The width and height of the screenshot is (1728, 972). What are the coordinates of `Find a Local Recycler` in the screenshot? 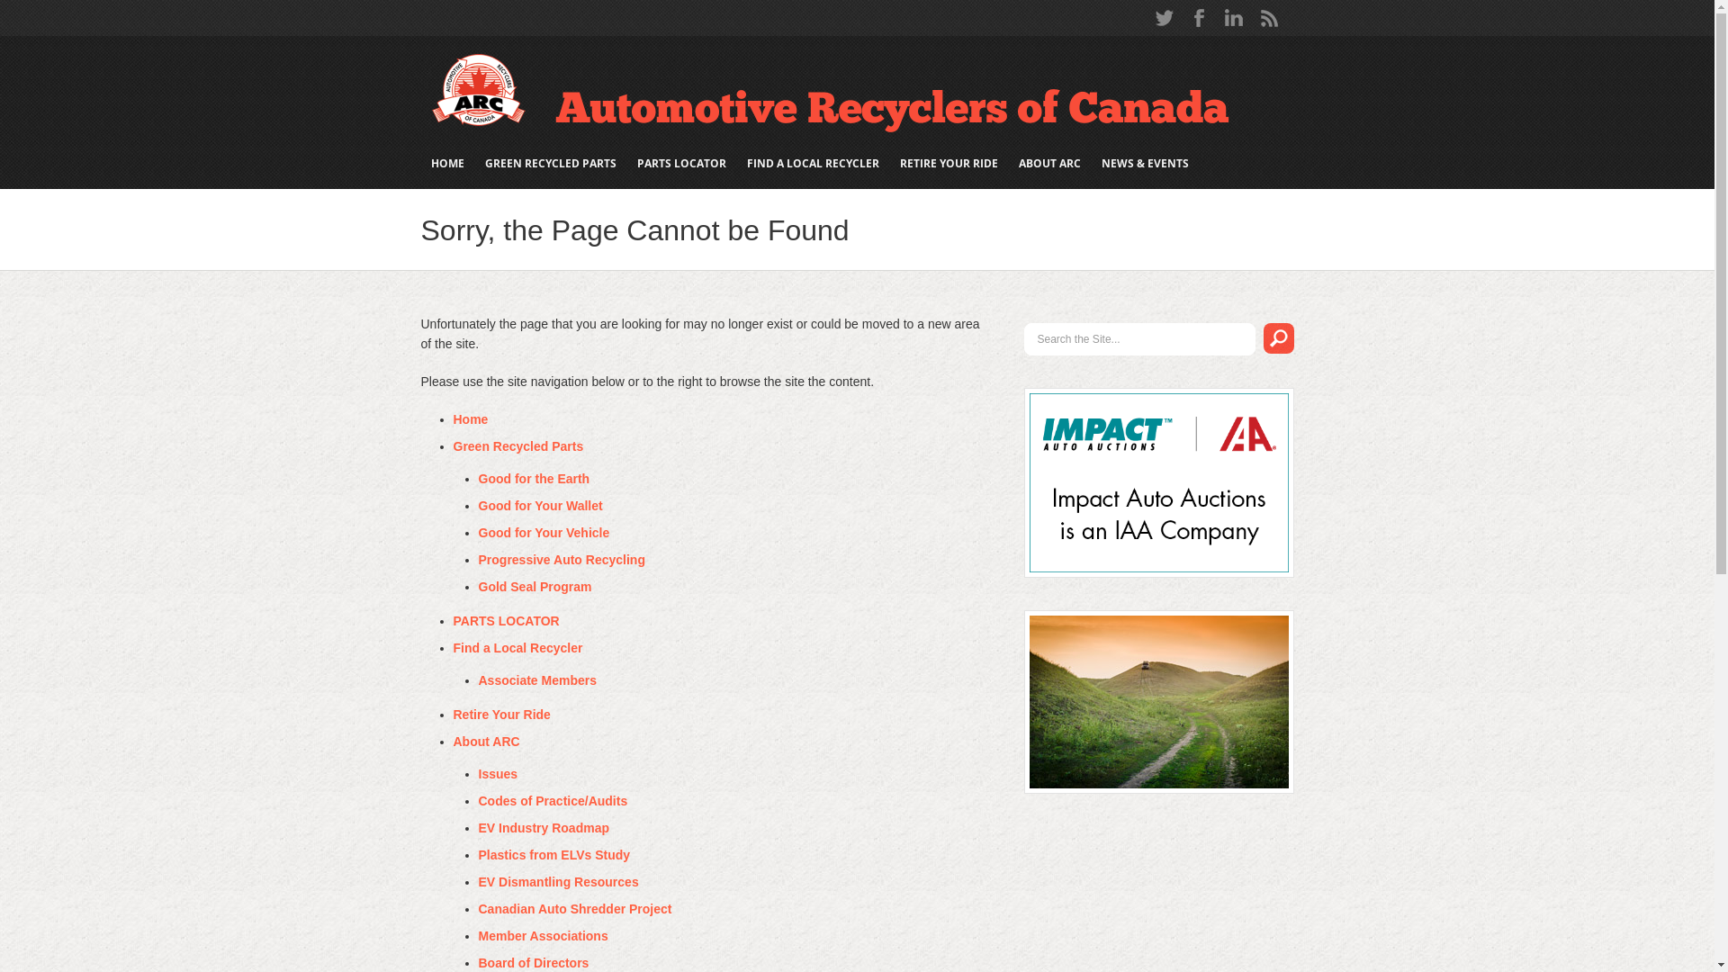 It's located at (518, 648).